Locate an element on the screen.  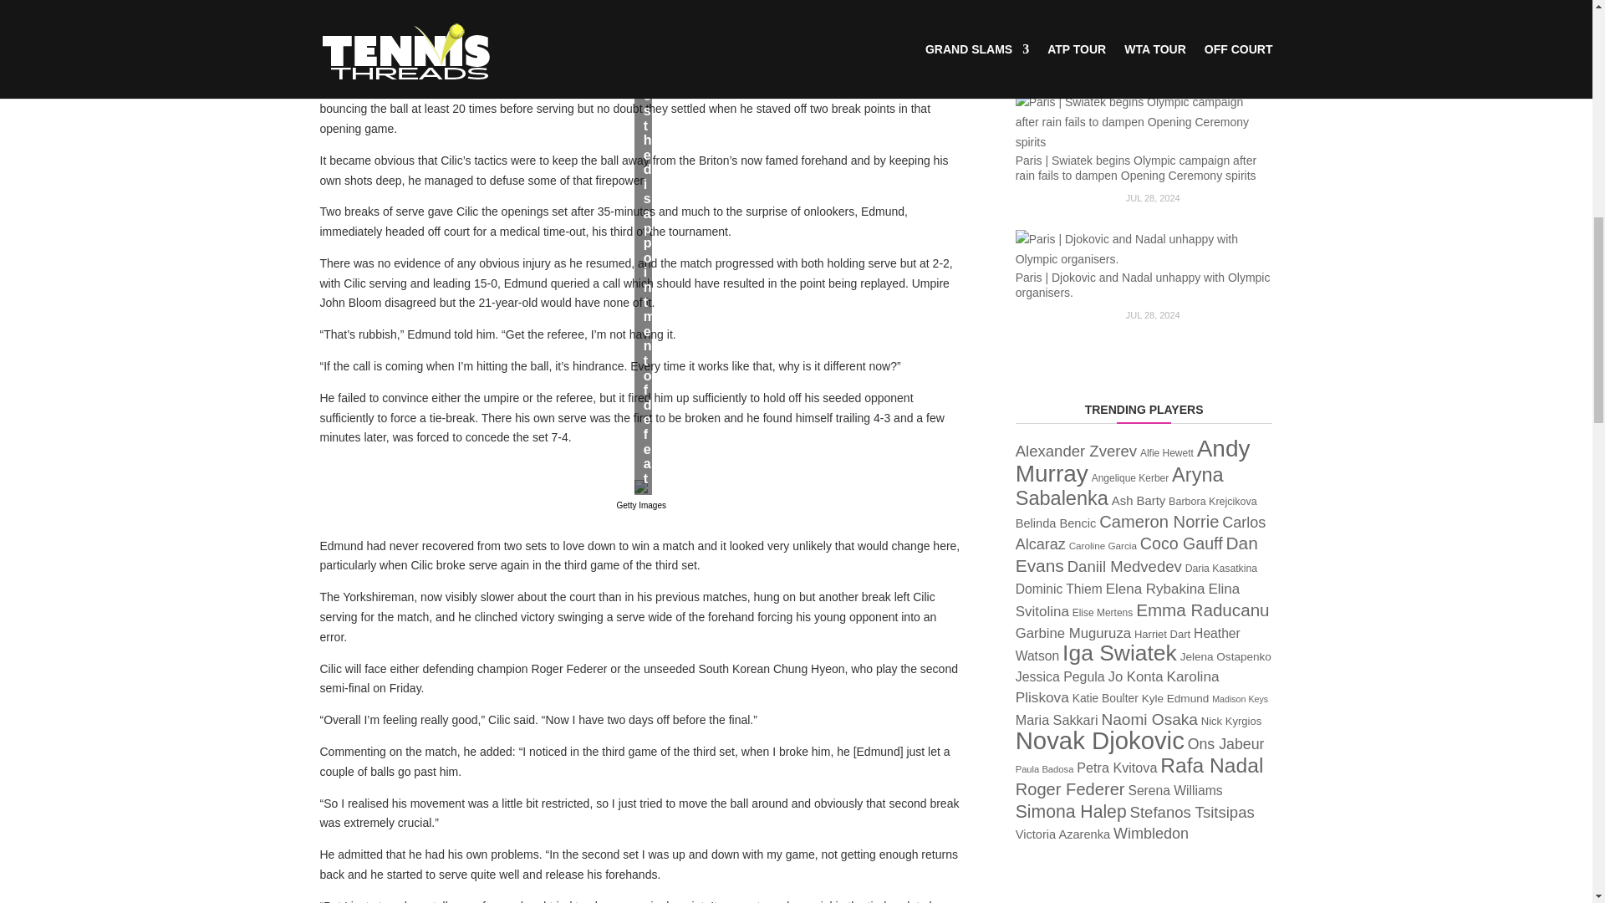
Belinda Bencic is located at coordinates (1056, 523).